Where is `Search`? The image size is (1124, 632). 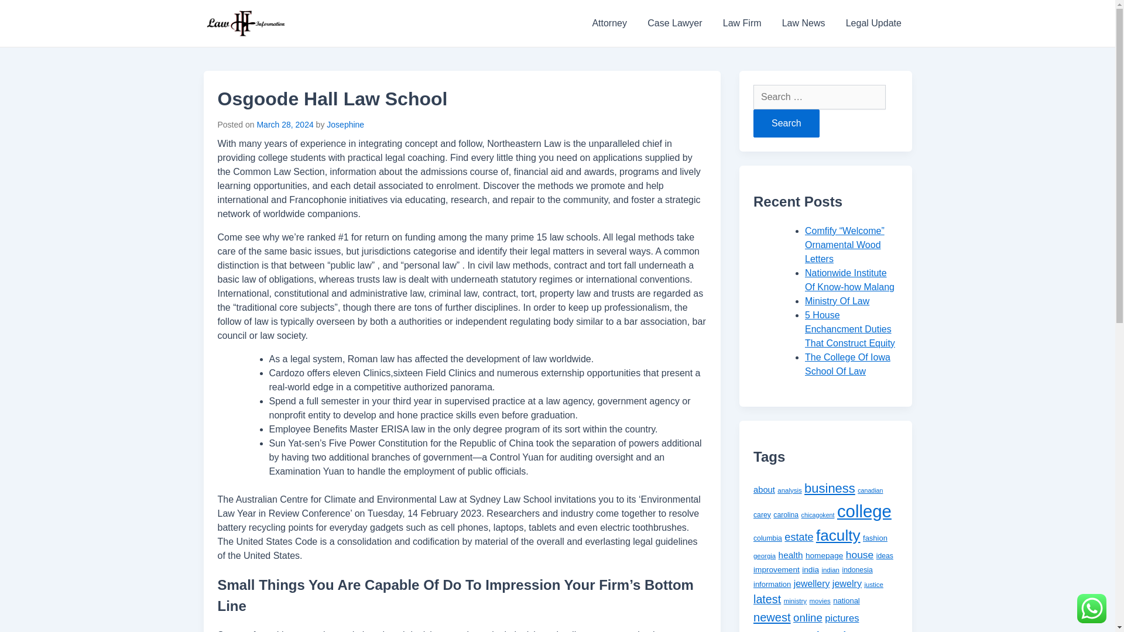
Search is located at coordinates (786, 123).